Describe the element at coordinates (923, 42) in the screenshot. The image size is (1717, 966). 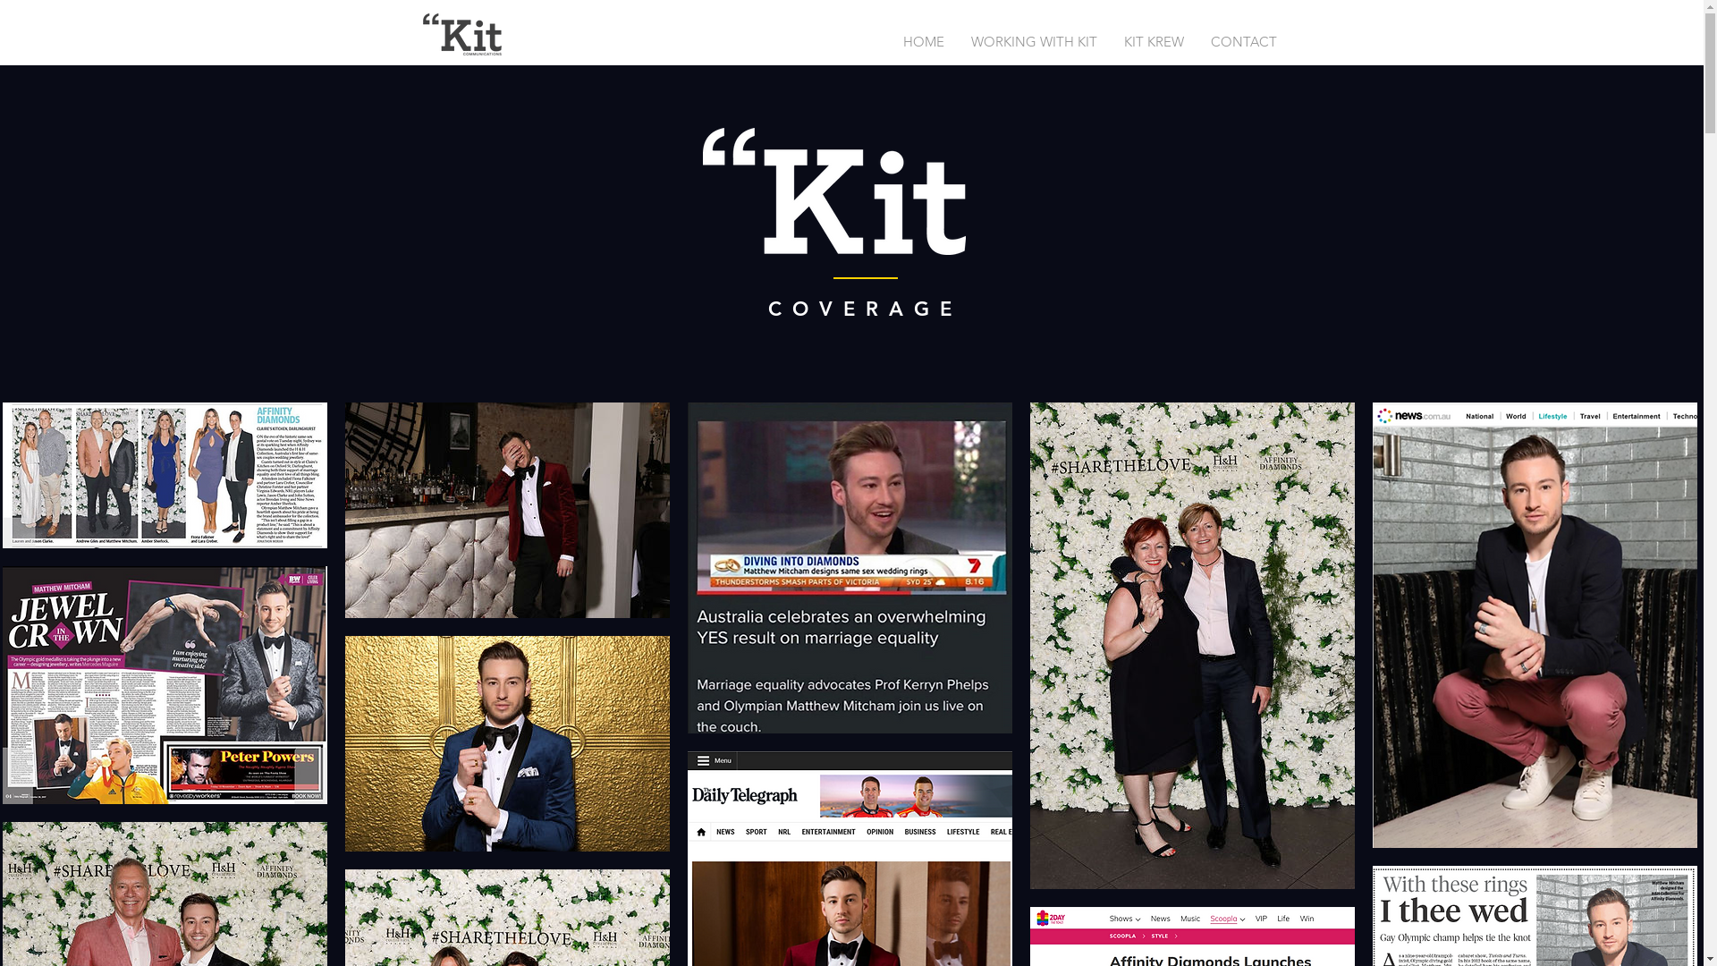
I see `HOME` at that location.